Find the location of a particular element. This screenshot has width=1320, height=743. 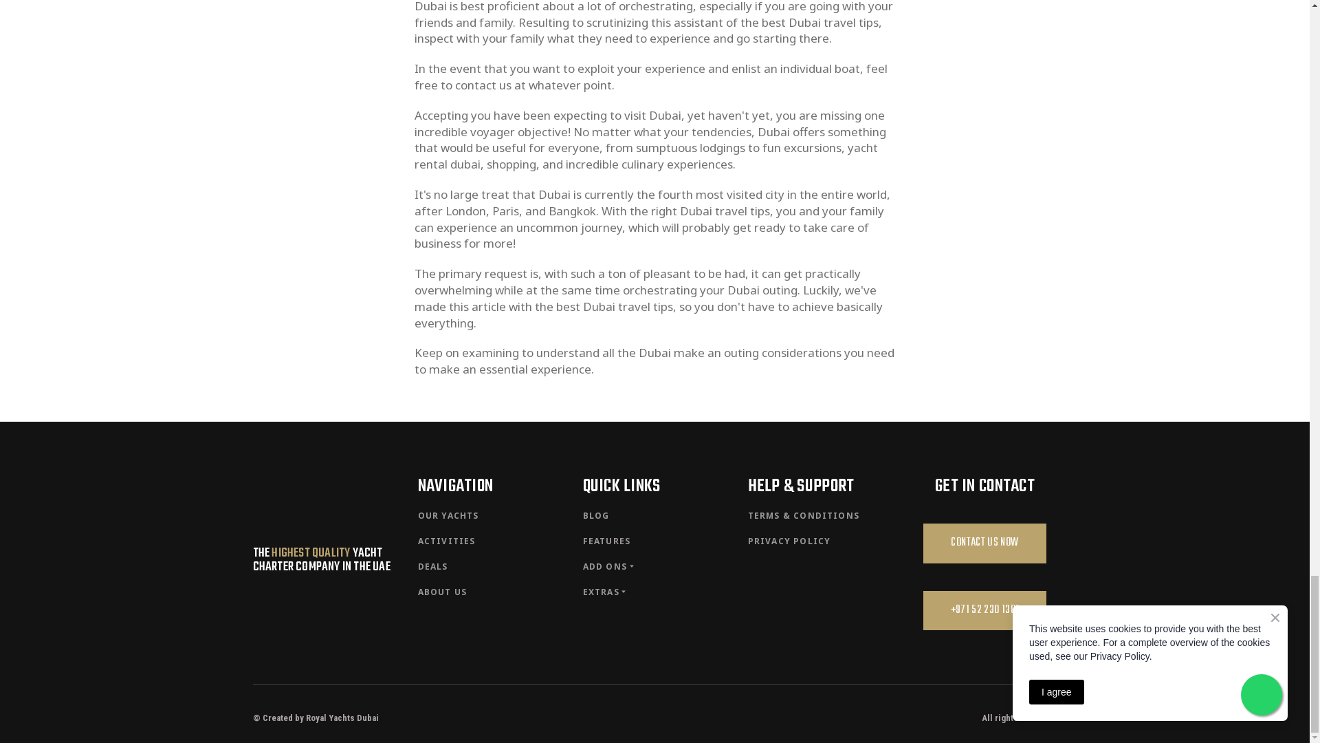

YACHT CHARTER COMPANY is located at coordinates (318, 560).